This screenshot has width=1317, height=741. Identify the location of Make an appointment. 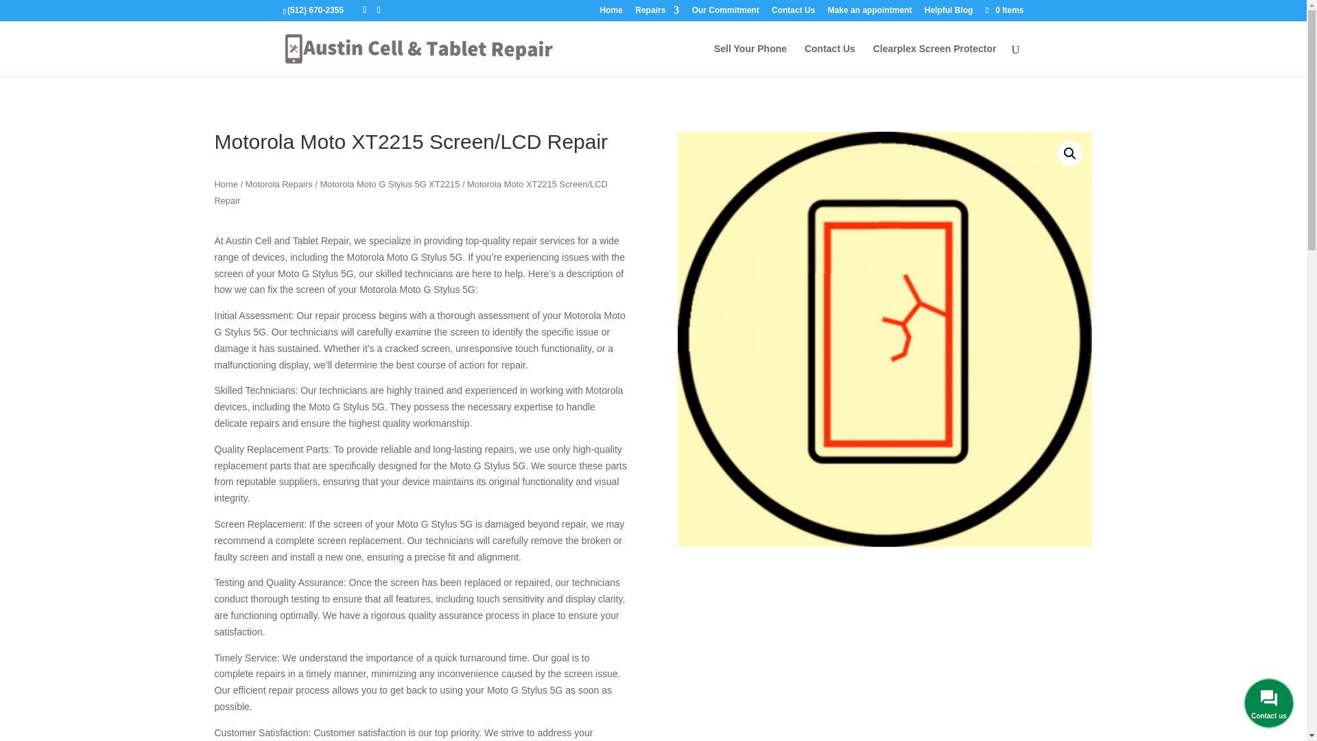
(870, 13).